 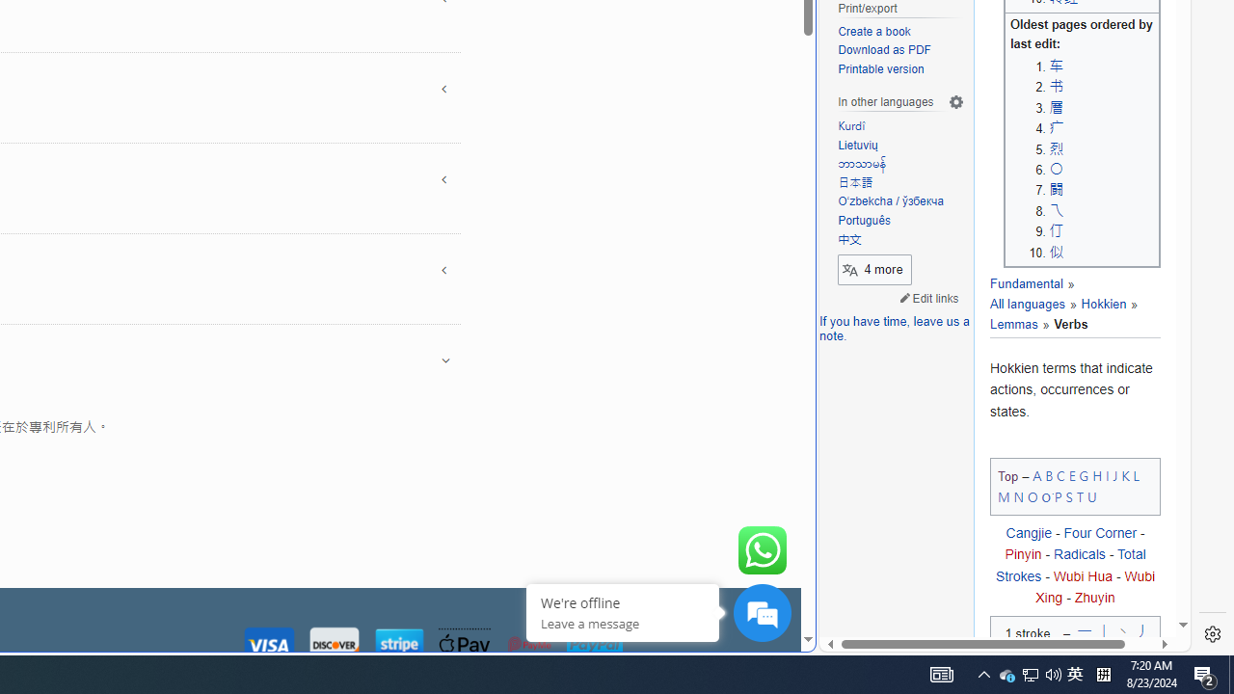 What do you see at coordinates (1023, 554) in the screenshot?
I see `Pinyin` at bounding box center [1023, 554].